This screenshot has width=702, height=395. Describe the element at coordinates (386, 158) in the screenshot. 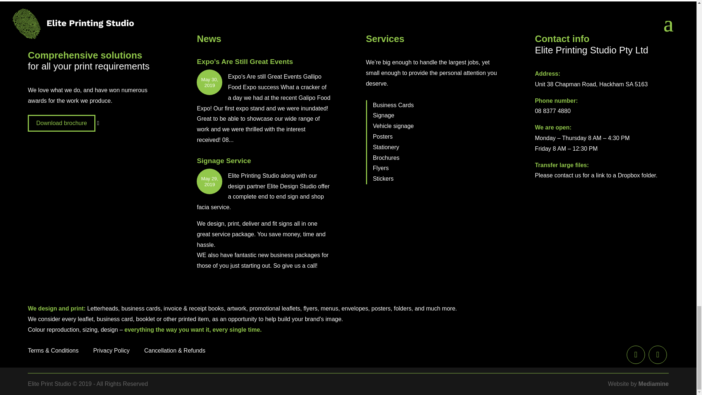

I see `Brochures` at that location.